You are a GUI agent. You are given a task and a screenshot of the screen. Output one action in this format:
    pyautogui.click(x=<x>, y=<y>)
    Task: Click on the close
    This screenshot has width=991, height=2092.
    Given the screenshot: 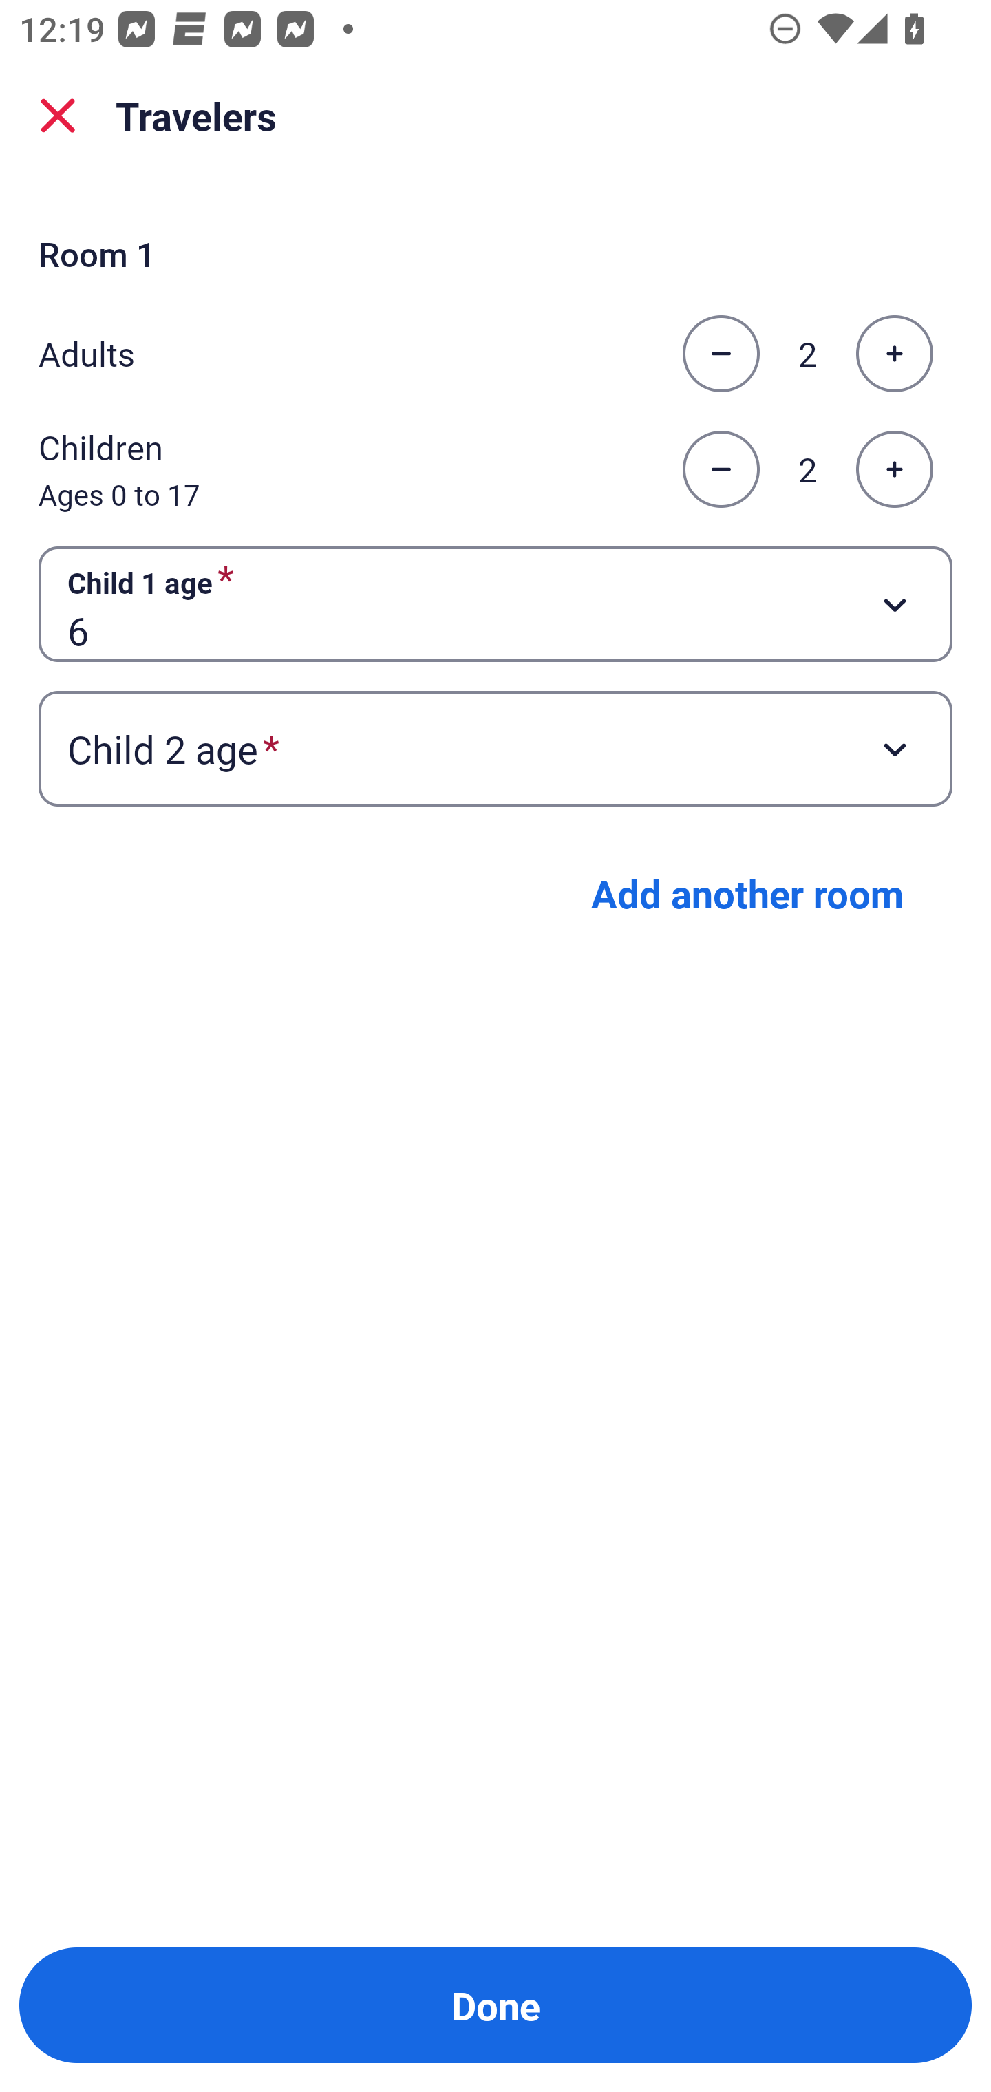 What is the action you would take?
    pyautogui.click(x=58, y=116)
    